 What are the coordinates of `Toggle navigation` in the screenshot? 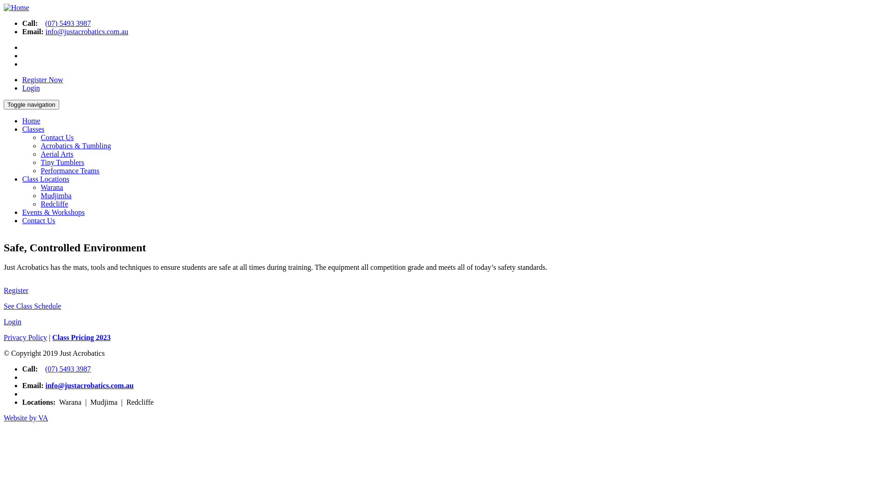 It's located at (31, 104).